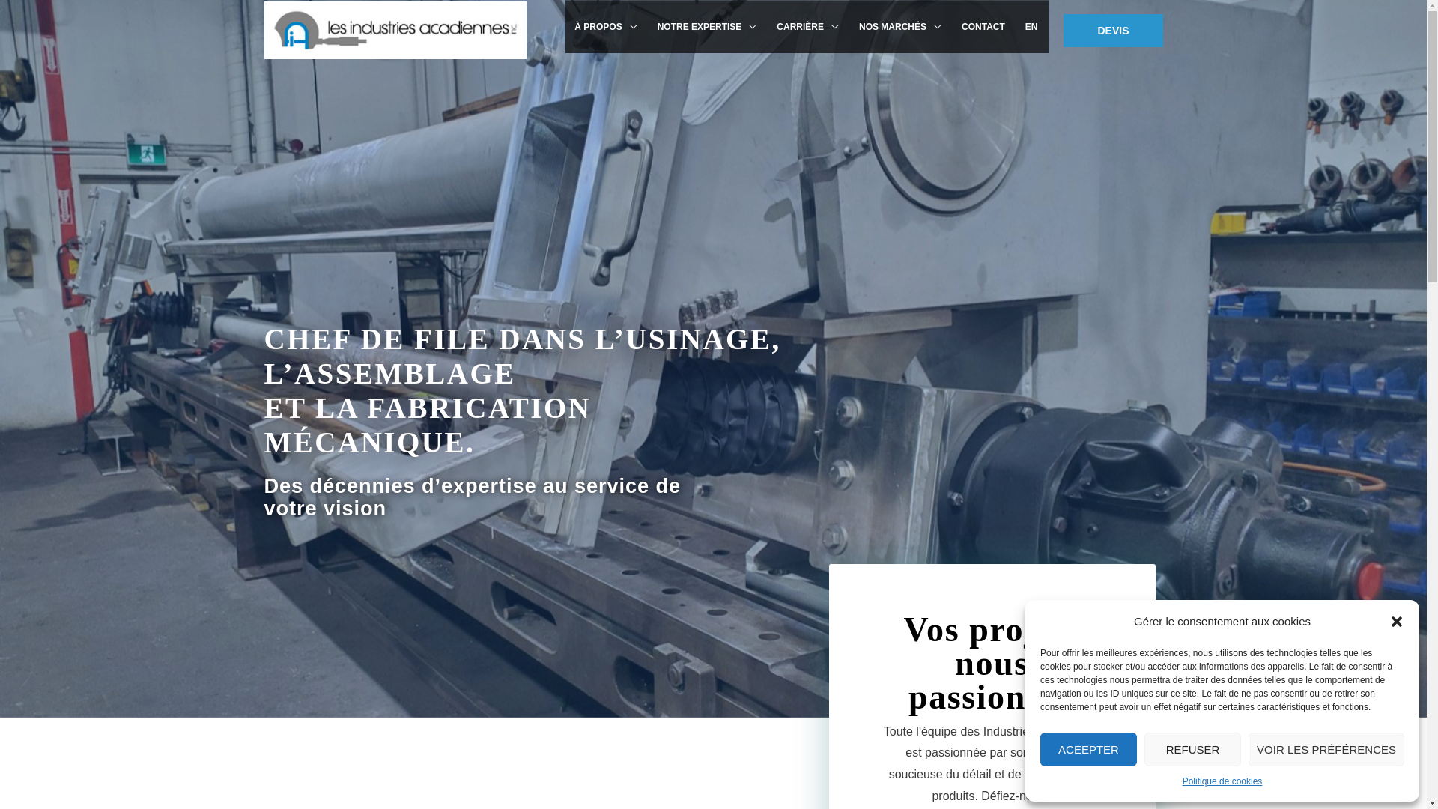  Describe the element at coordinates (1222, 782) in the screenshot. I see `Politique de cookies` at that location.